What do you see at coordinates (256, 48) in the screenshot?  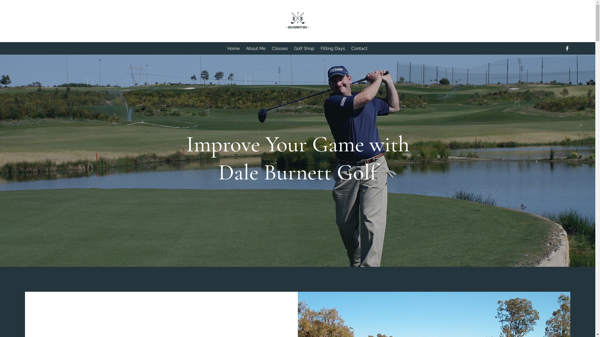 I see `About Me` at bounding box center [256, 48].